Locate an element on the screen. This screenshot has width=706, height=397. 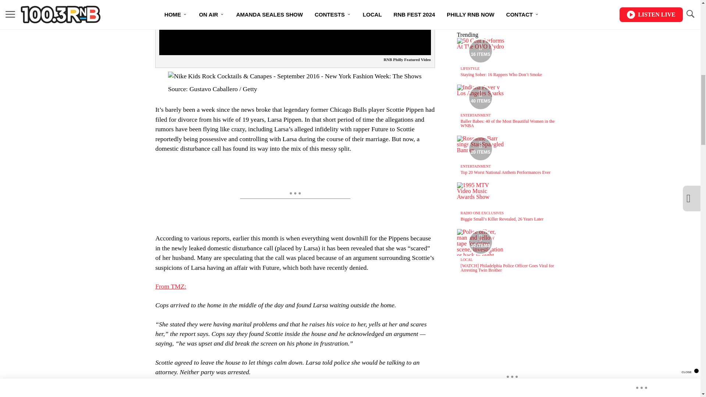
Media Playlist is located at coordinates (480, 242).